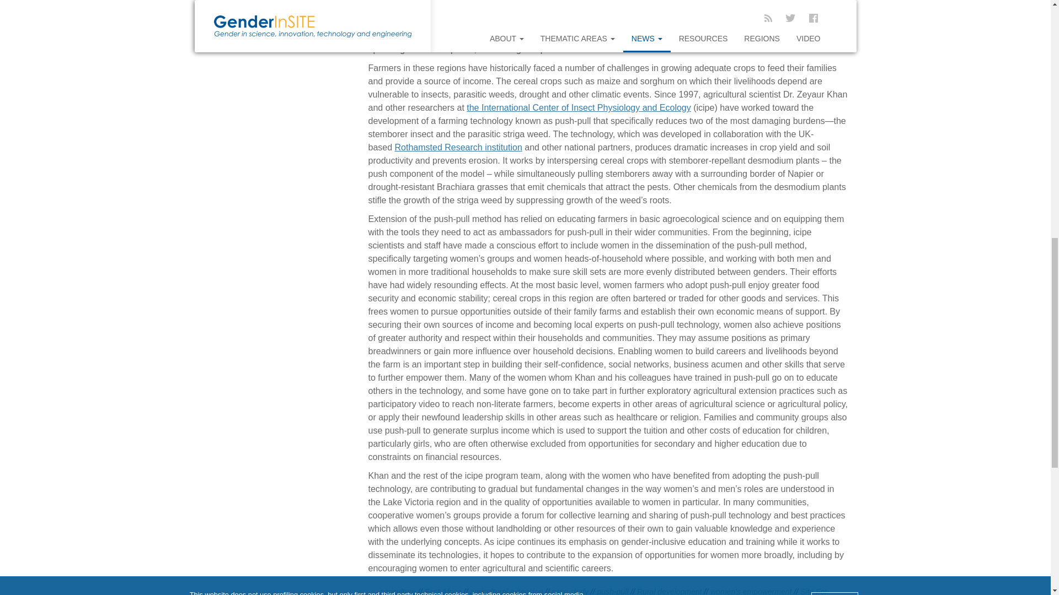  Describe the element at coordinates (578, 107) in the screenshot. I see `the International Center of Insect Physiology and Ecology` at that location.